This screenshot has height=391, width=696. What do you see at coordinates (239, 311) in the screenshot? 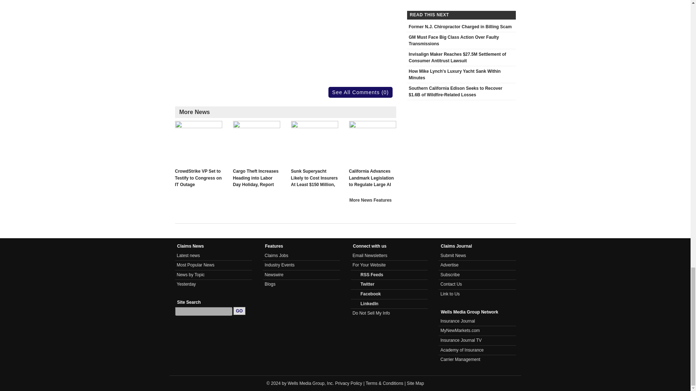
I see `Go` at bounding box center [239, 311].